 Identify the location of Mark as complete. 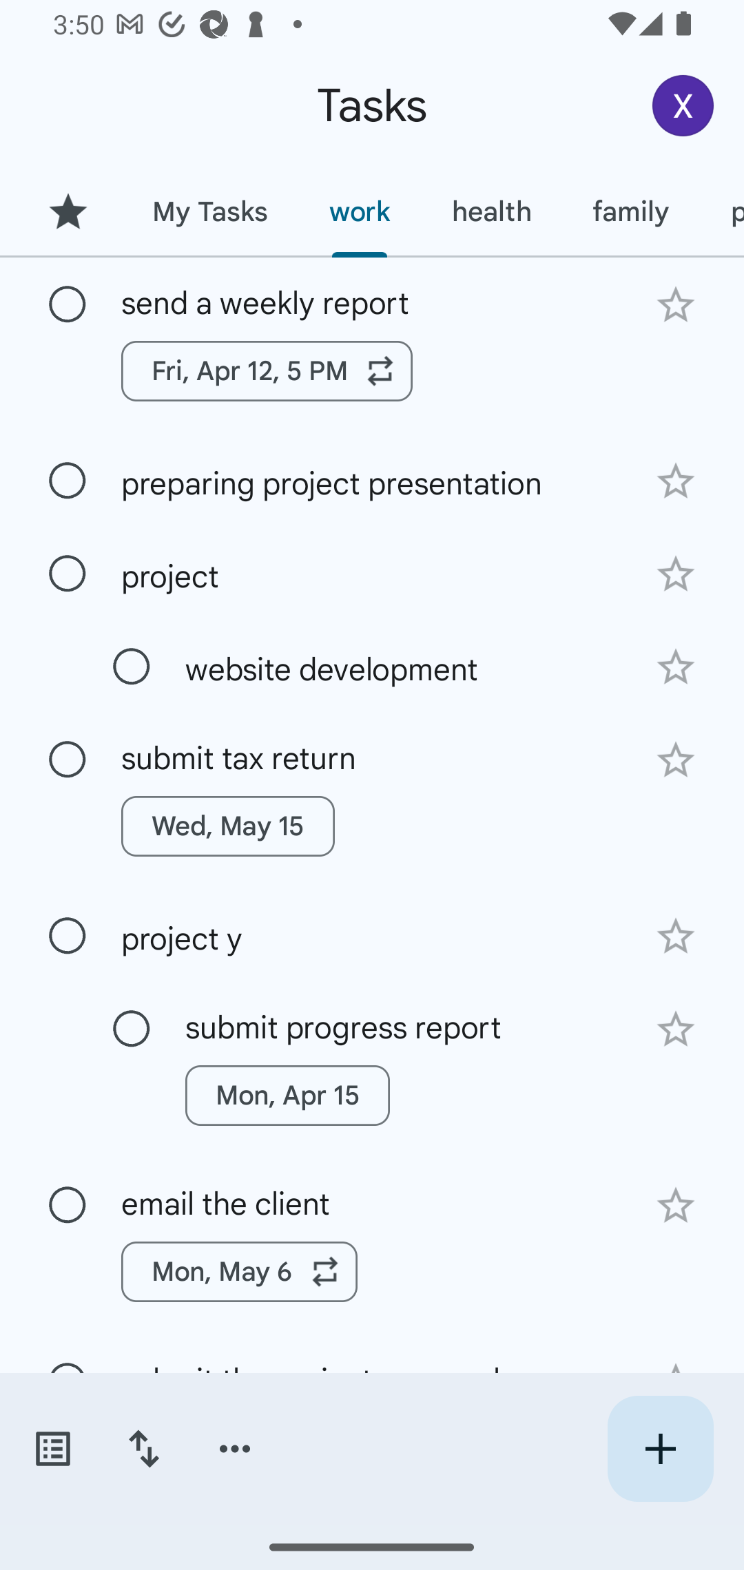
(68, 574).